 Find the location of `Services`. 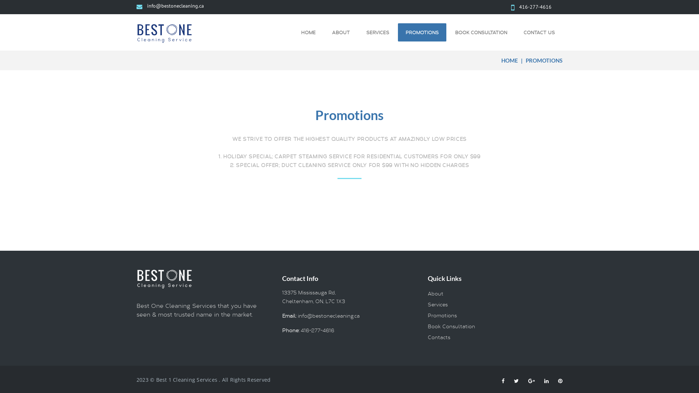

Services is located at coordinates (438, 304).